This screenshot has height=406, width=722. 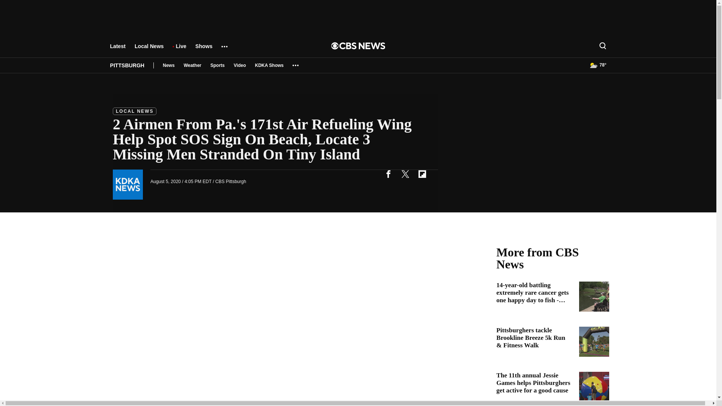 I want to click on twitter, so click(x=405, y=174).